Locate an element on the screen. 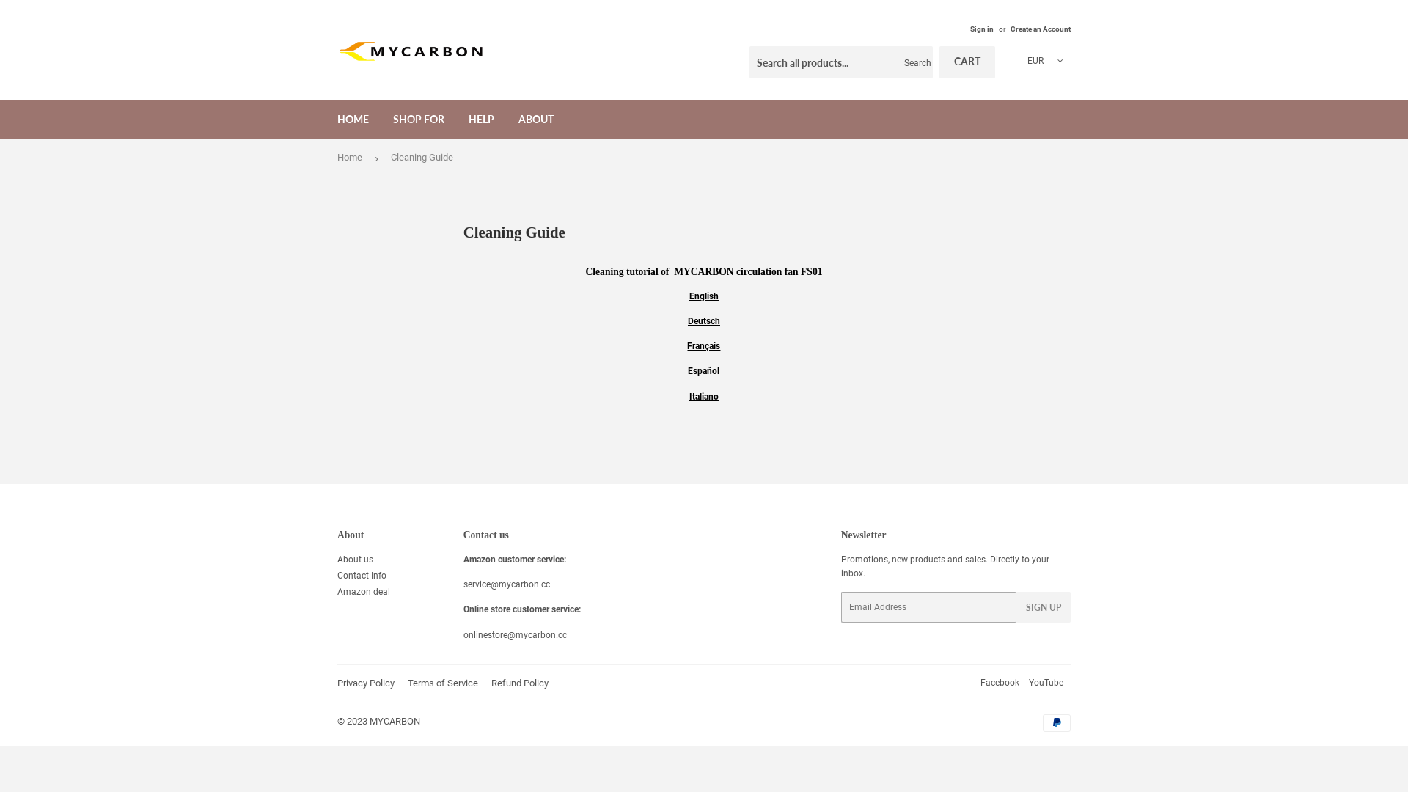 The height and width of the screenshot is (792, 1408). service@mycarbon.cc is located at coordinates (507, 584).